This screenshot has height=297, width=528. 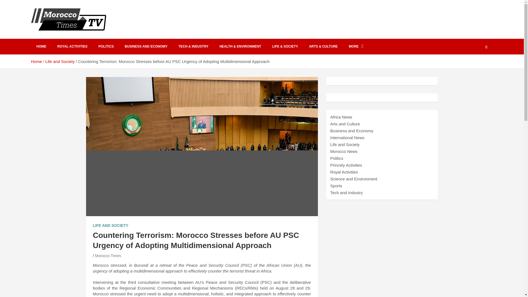 I want to click on HOME, so click(x=41, y=46).